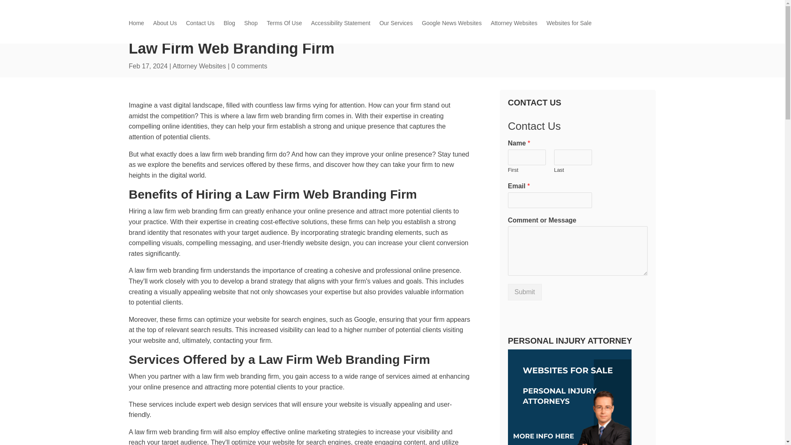 The image size is (791, 445). Describe the element at coordinates (525, 292) in the screenshot. I see `Submit` at that location.